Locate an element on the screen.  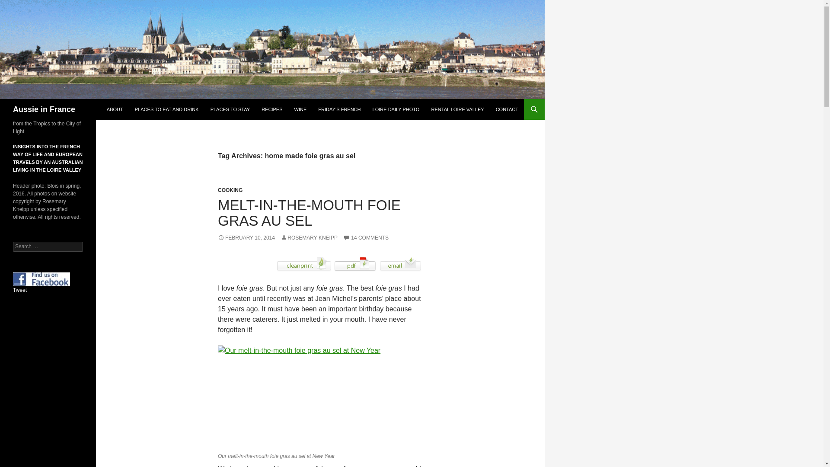
RENTAL LOIRE VALLEY is located at coordinates (458, 109).